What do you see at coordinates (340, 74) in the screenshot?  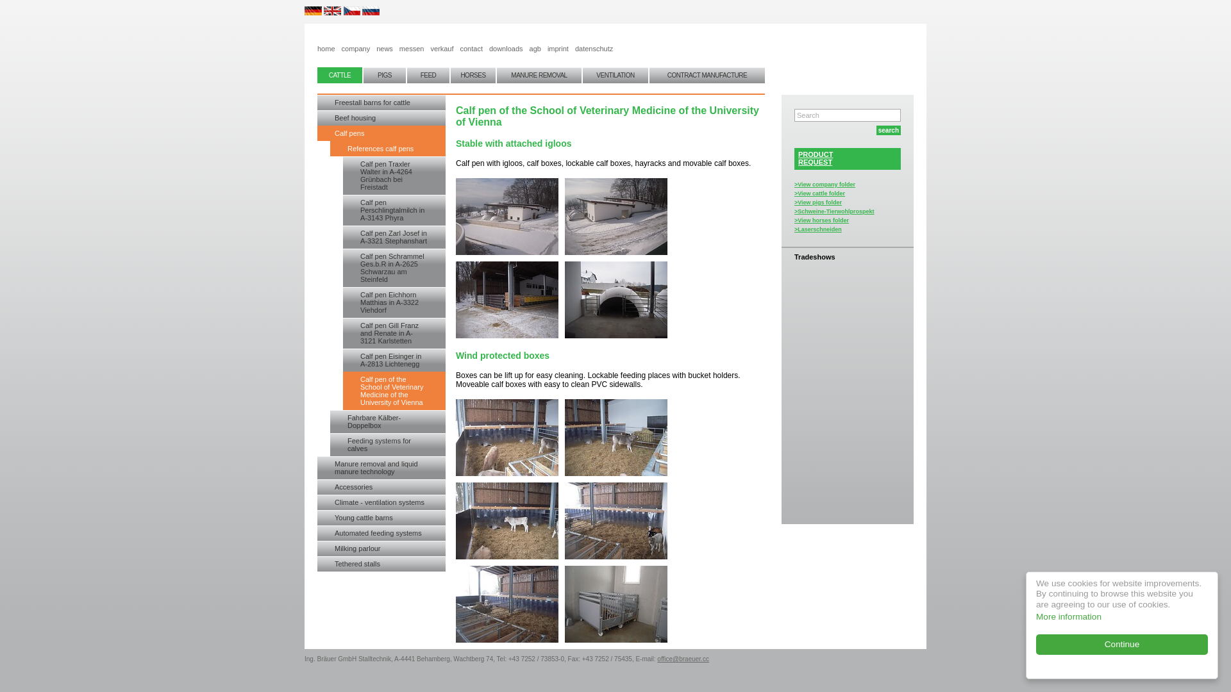 I see `CATTLE` at bounding box center [340, 74].